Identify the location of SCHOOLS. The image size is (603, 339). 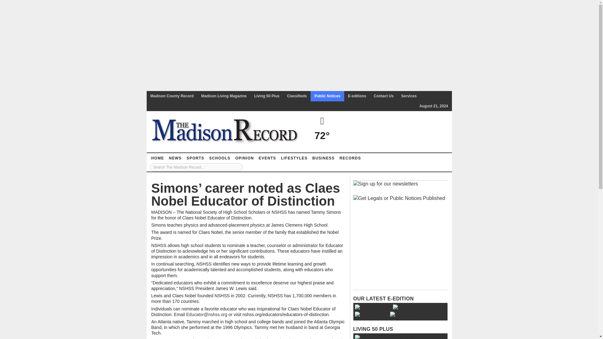
(220, 158).